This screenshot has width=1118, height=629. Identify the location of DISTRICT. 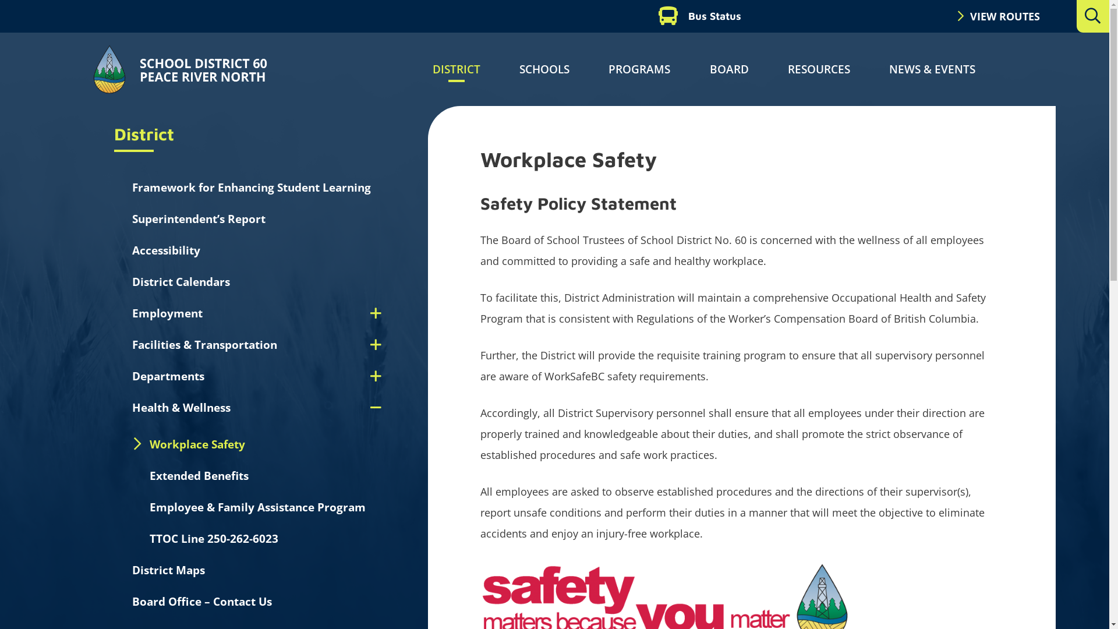
(457, 69).